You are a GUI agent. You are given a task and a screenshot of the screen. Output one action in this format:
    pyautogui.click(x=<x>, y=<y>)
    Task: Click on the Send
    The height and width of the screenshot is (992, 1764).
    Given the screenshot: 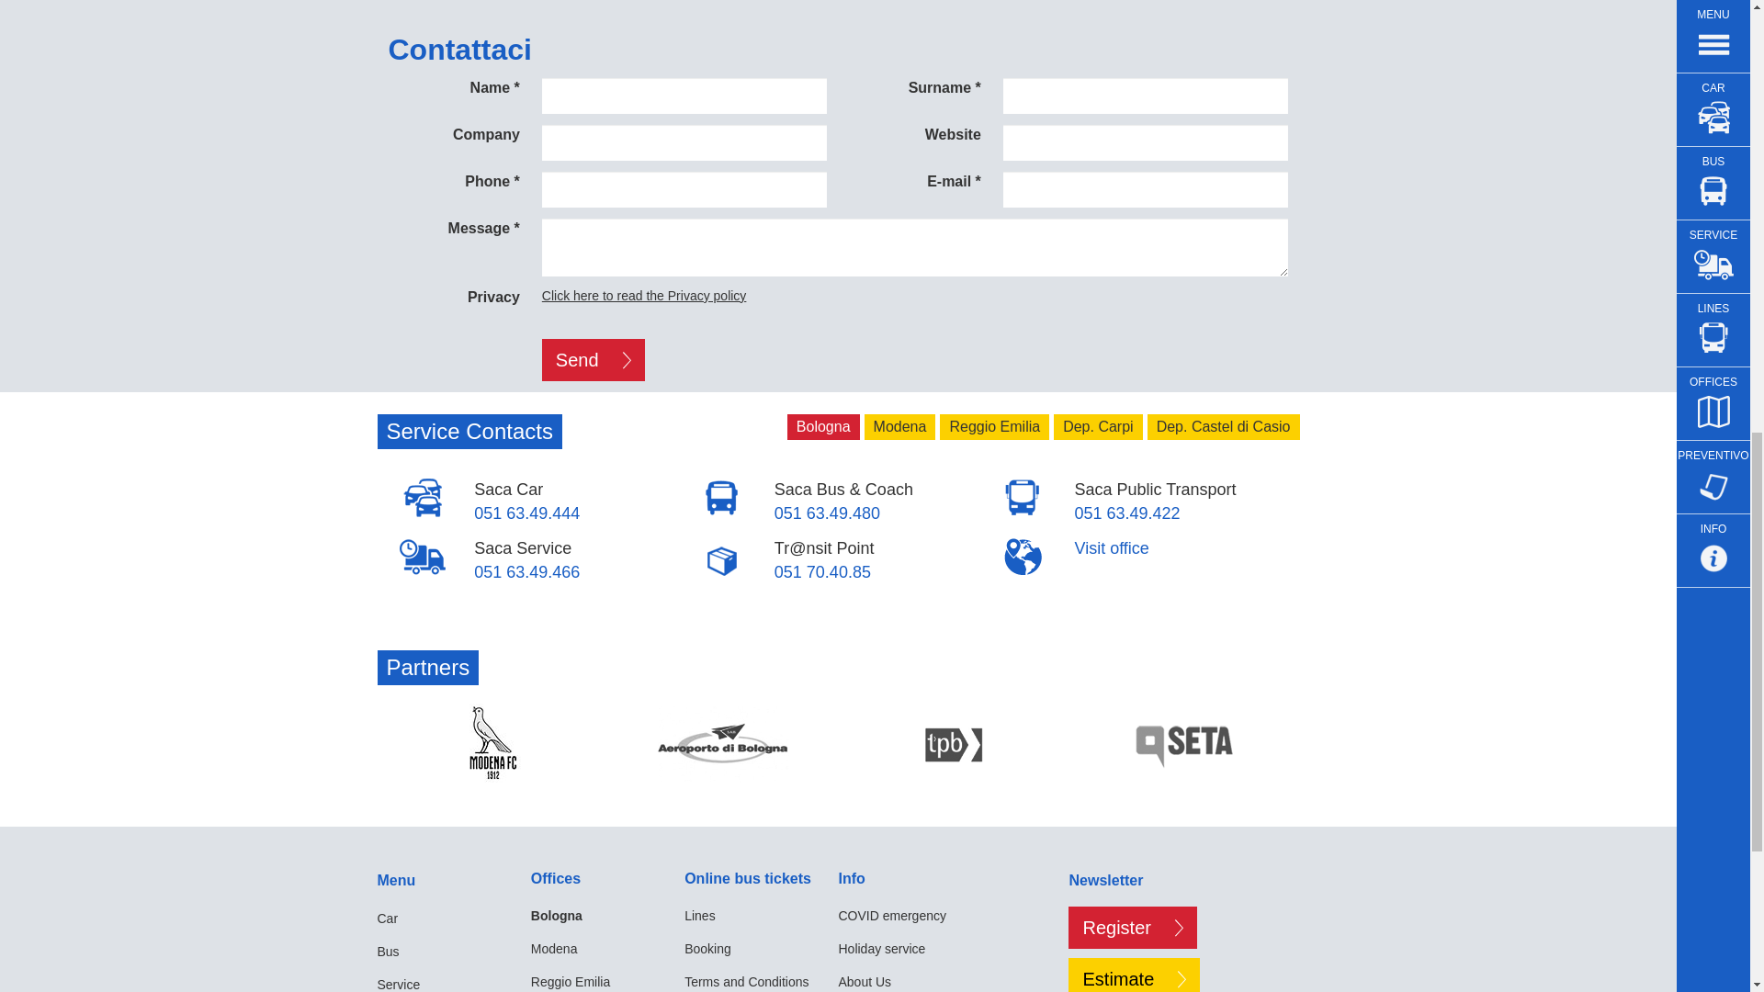 What is the action you would take?
    pyautogui.click(x=594, y=360)
    